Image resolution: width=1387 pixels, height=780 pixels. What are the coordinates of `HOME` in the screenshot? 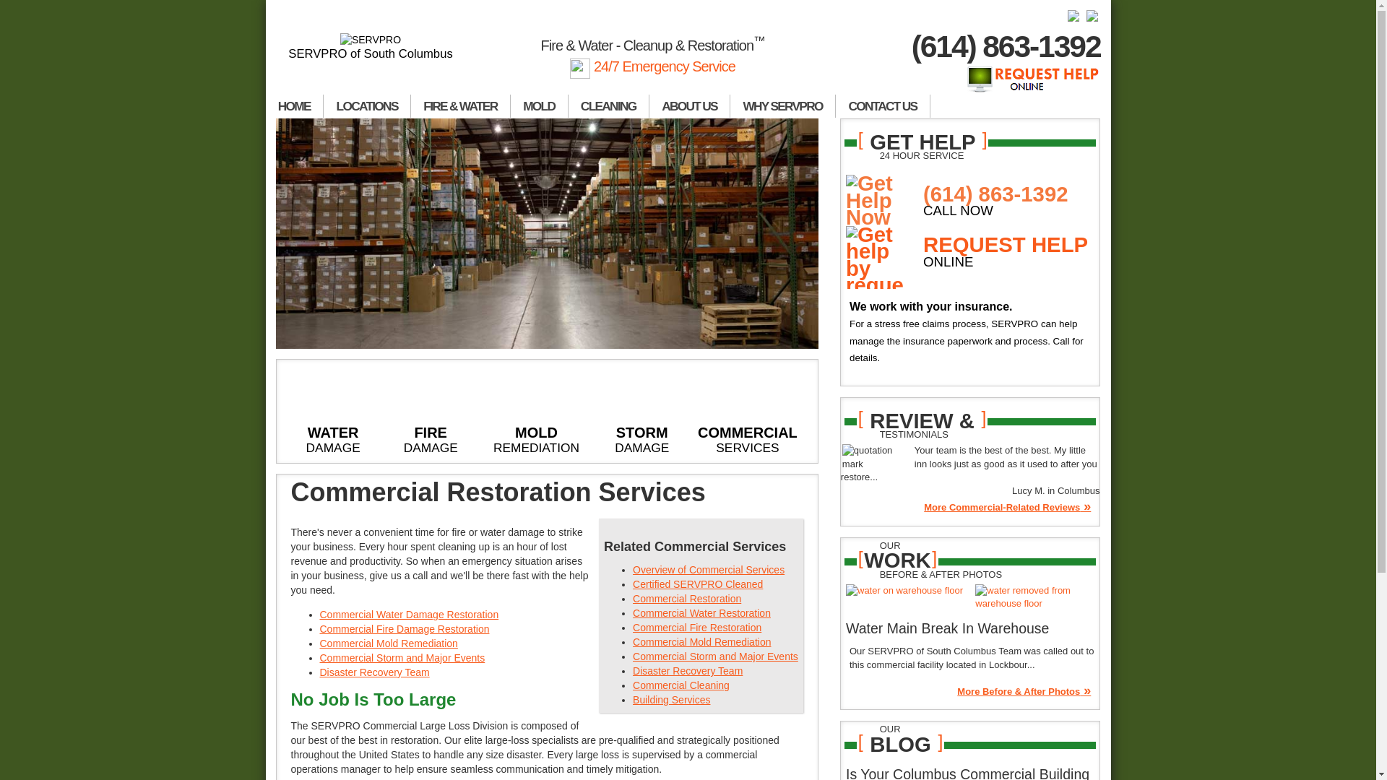 It's located at (295, 106).